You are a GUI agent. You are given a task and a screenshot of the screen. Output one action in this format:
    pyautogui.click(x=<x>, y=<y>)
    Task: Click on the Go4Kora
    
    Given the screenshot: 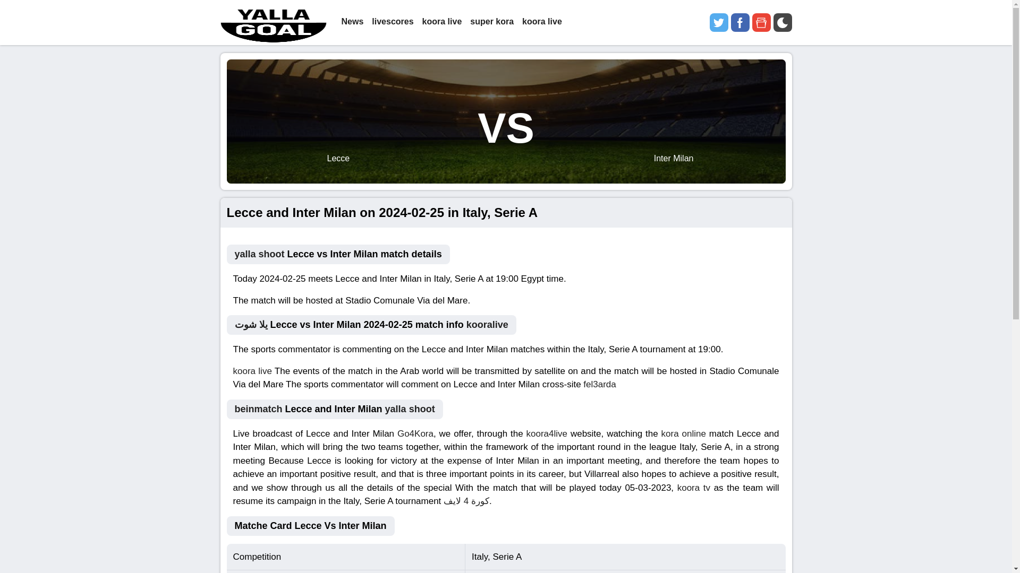 What is the action you would take?
    pyautogui.click(x=415, y=433)
    